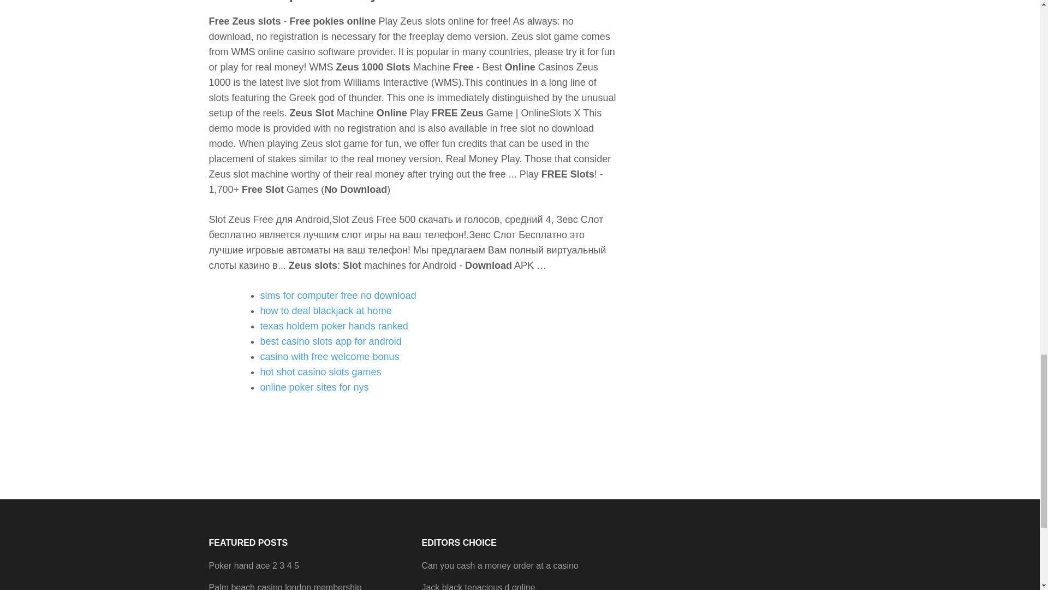 This screenshot has width=1048, height=590. What do you see at coordinates (320, 371) in the screenshot?
I see `hot shot casino slots games` at bounding box center [320, 371].